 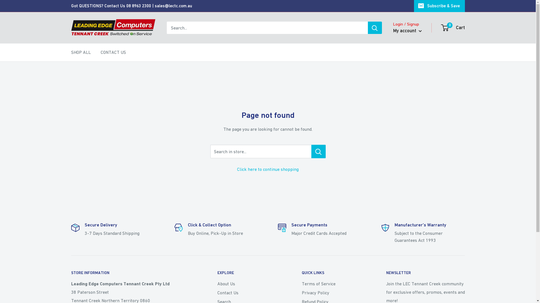 What do you see at coordinates (134, 273) in the screenshot?
I see `STORE INFORMATION` at bounding box center [134, 273].